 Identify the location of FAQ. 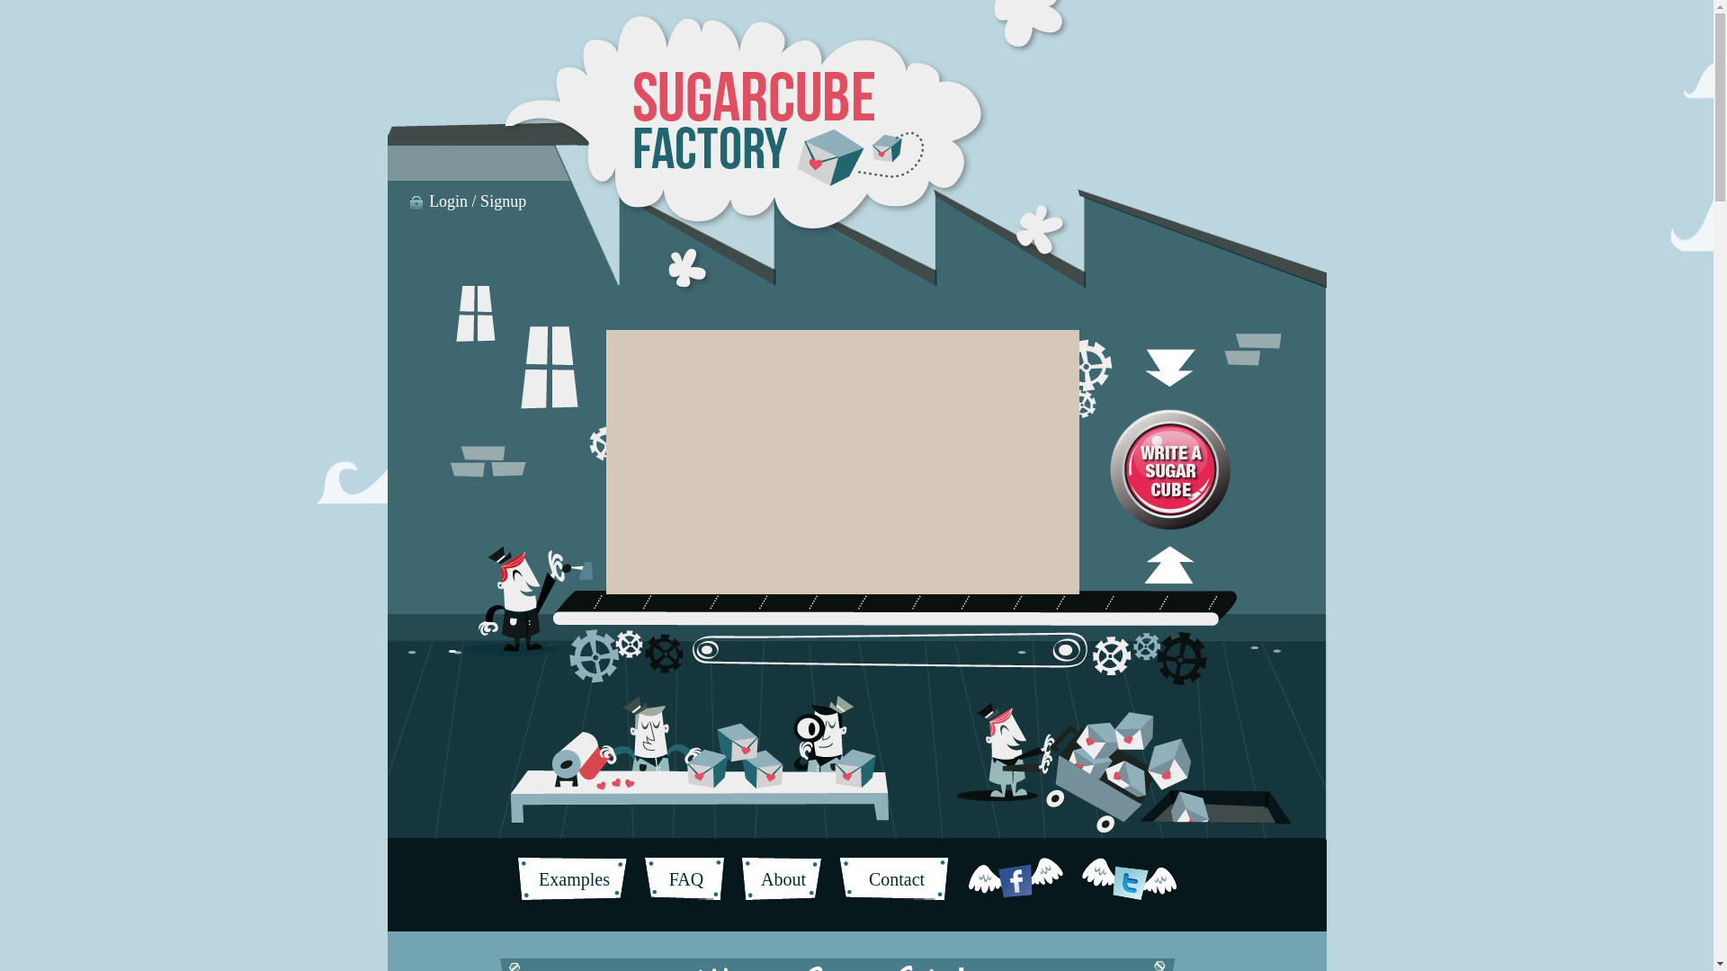
(685, 879).